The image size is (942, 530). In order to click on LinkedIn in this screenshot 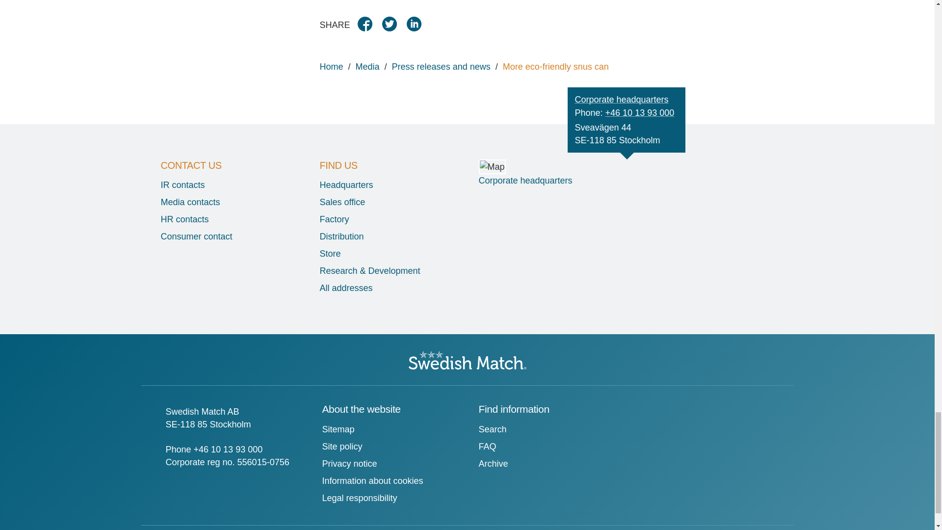, I will do `click(418, 27)`.